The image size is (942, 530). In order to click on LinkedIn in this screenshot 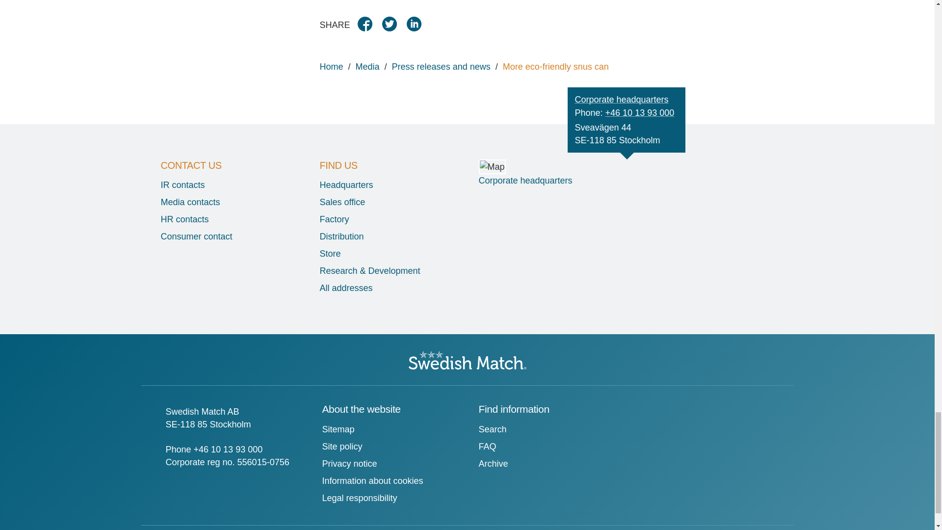, I will do `click(418, 27)`.